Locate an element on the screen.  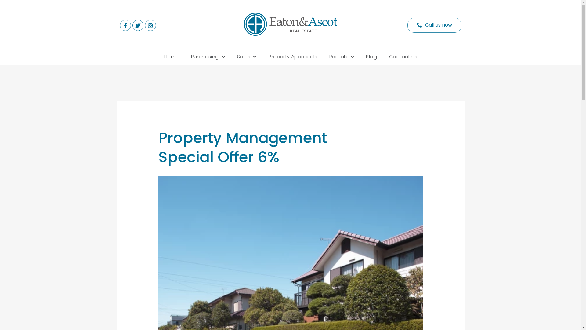
Blog is located at coordinates (371, 57).